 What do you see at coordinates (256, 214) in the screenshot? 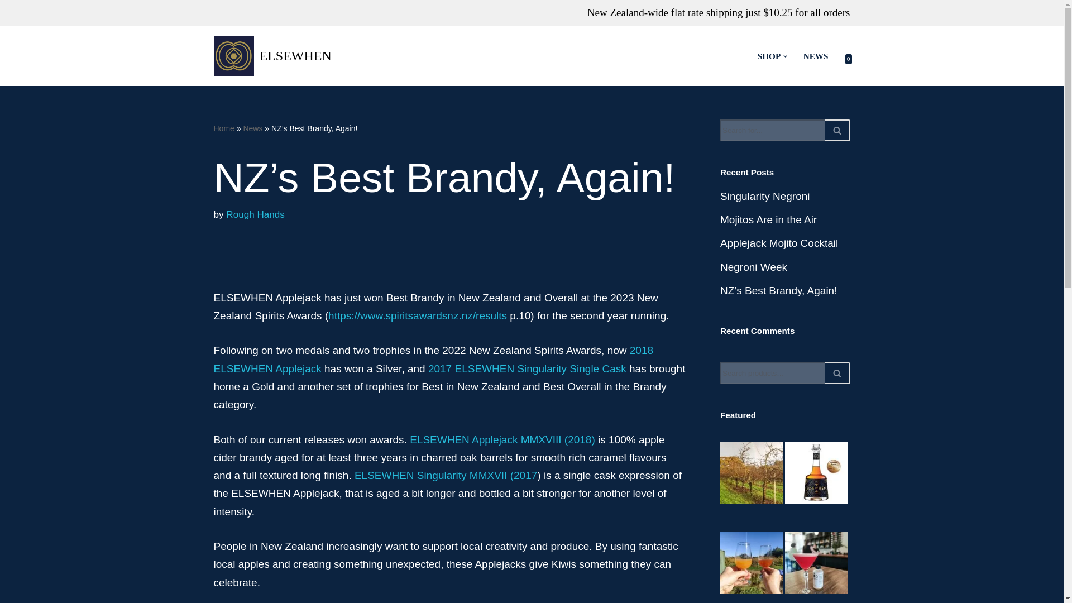
I see `Posts by Rough Hands` at bounding box center [256, 214].